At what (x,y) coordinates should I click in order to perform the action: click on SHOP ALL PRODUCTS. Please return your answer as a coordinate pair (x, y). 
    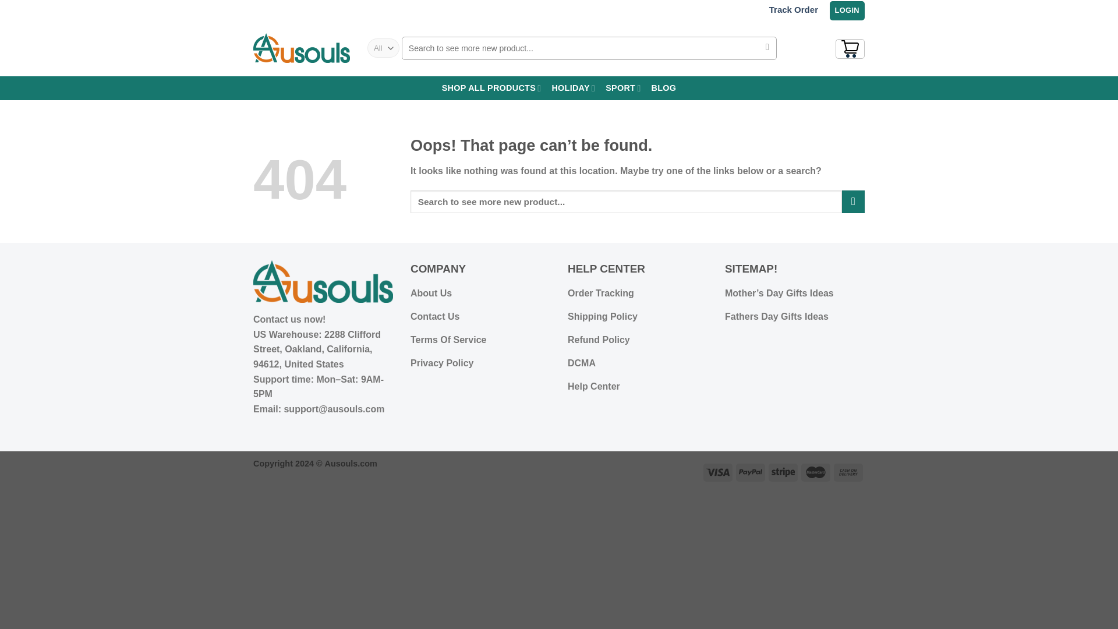
    Looking at the image, I should click on (491, 87).